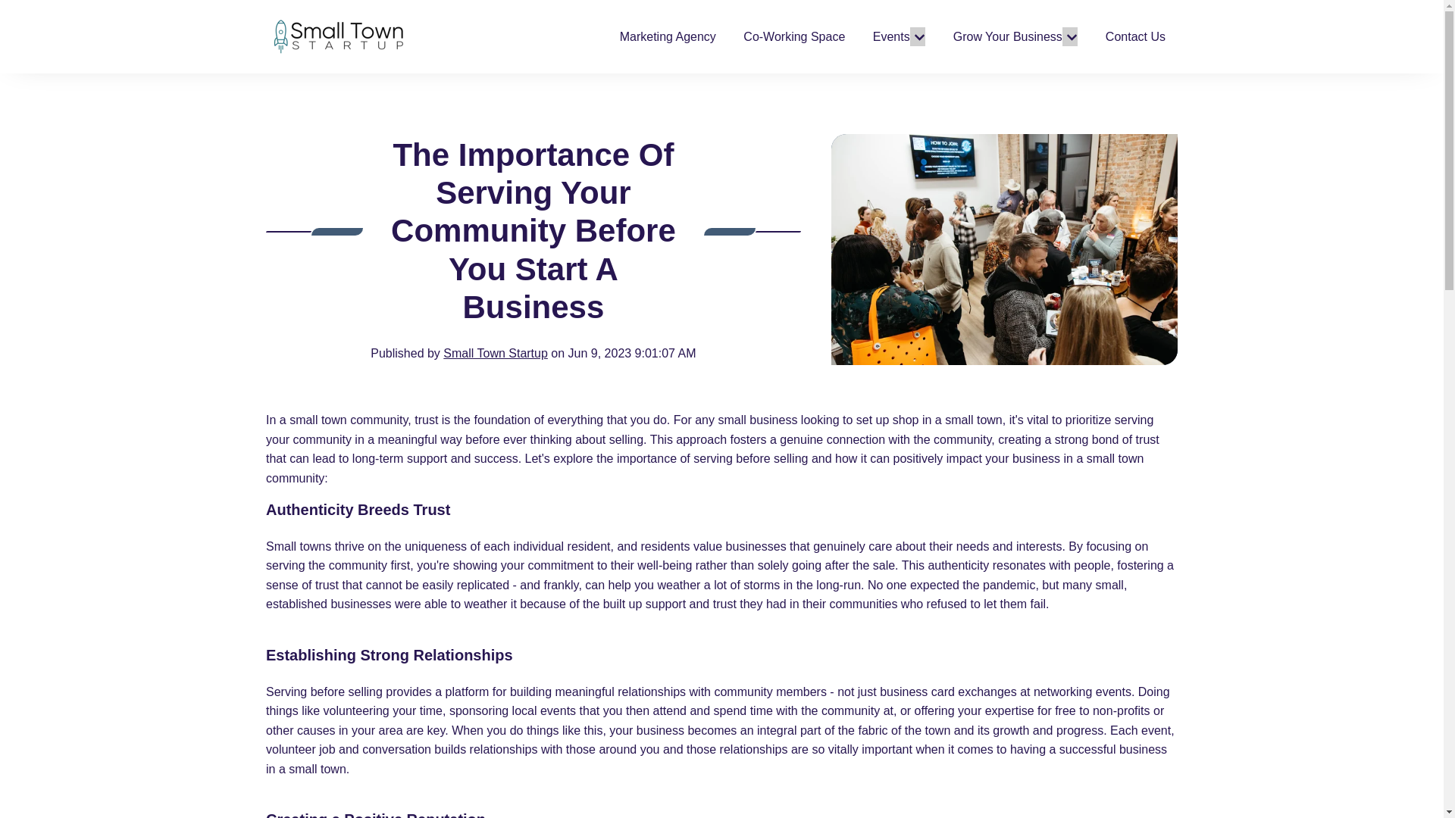 The image size is (1455, 818). Describe the element at coordinates (496, 353) in the screenshot. I see `Small Town Startup` at that location.